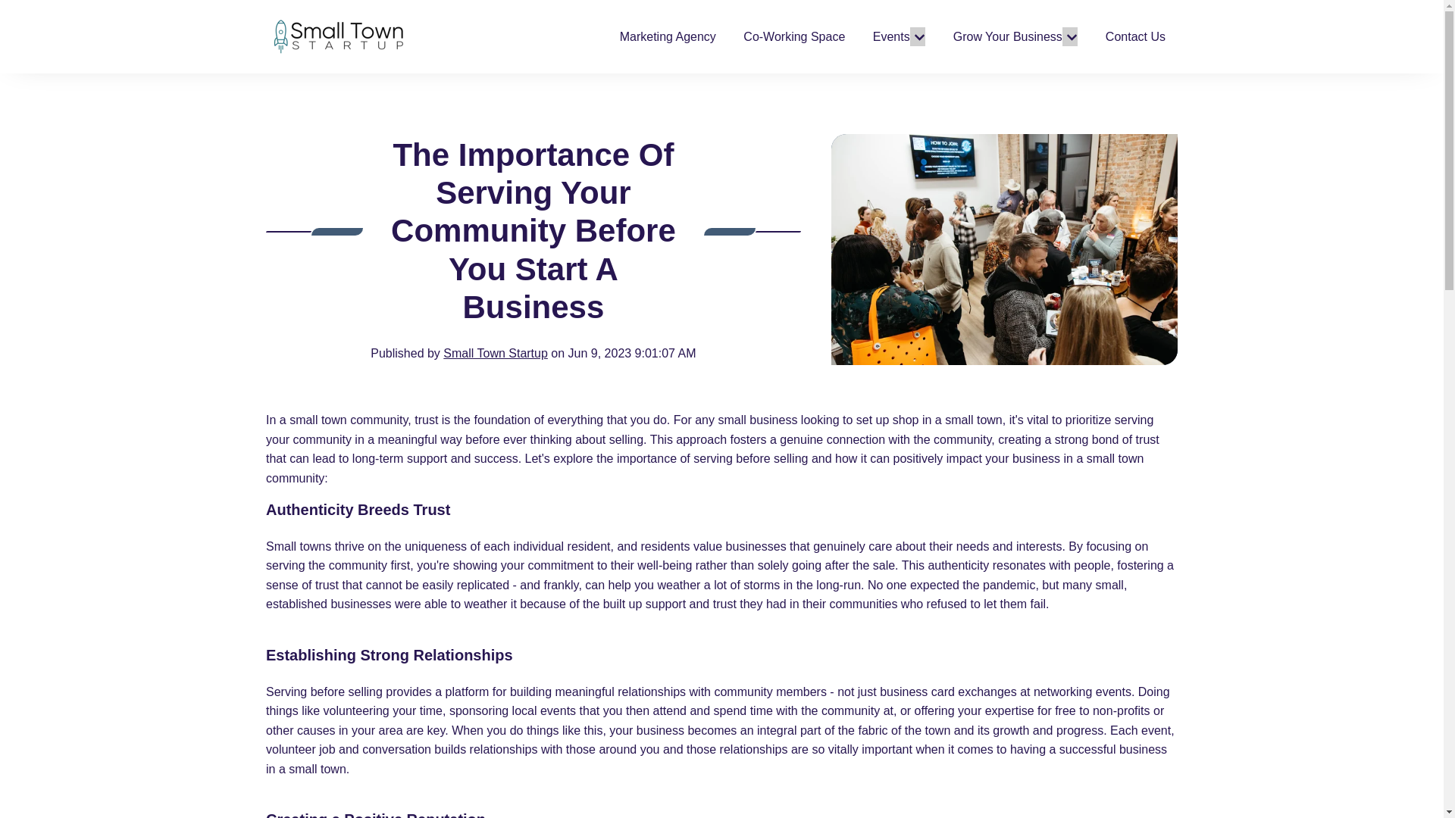 The image size is (1455, 818). Describe the element at coordinates (496, 353) in the screenshot. I see `Small Town Startup` at that location.